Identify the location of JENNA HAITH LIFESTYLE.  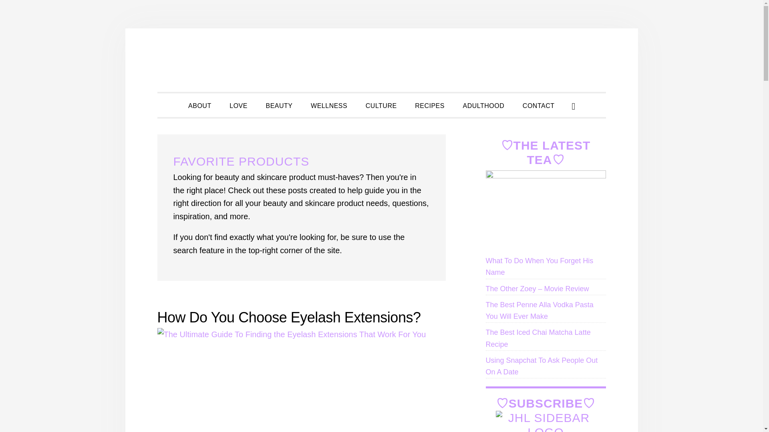
(381, 60).